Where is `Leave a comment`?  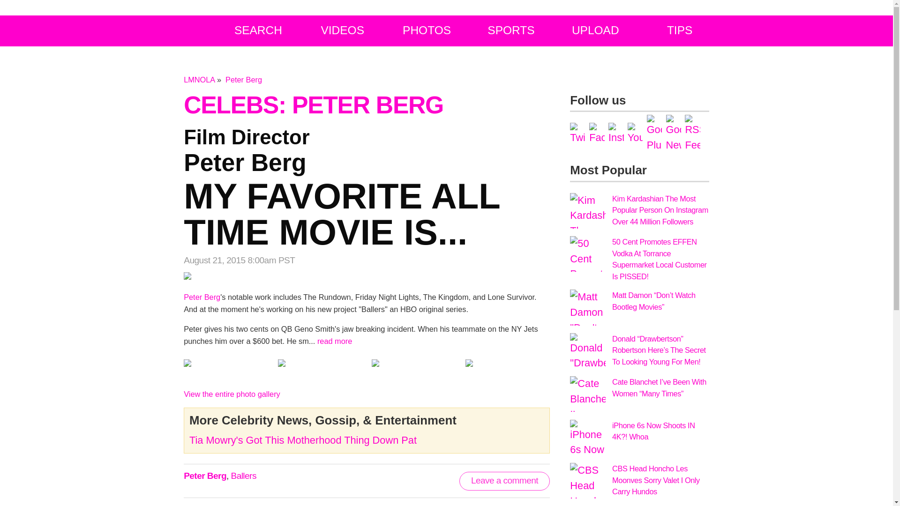 Leave a comment is located at coordinates (504, 481).